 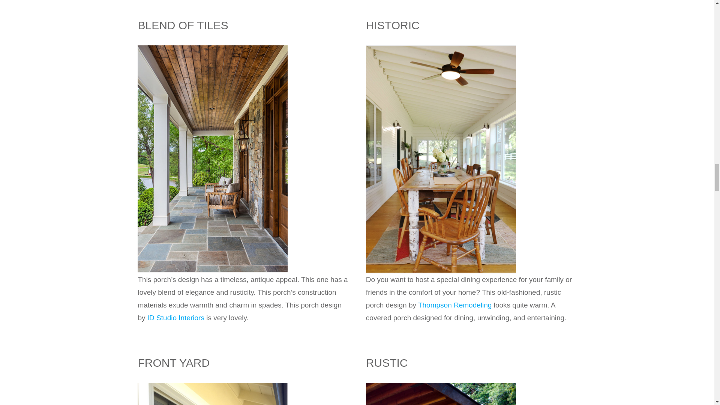 I want to click on front-back-porch-ideas-sebring-design-build-12, so click(x=441, y=49).